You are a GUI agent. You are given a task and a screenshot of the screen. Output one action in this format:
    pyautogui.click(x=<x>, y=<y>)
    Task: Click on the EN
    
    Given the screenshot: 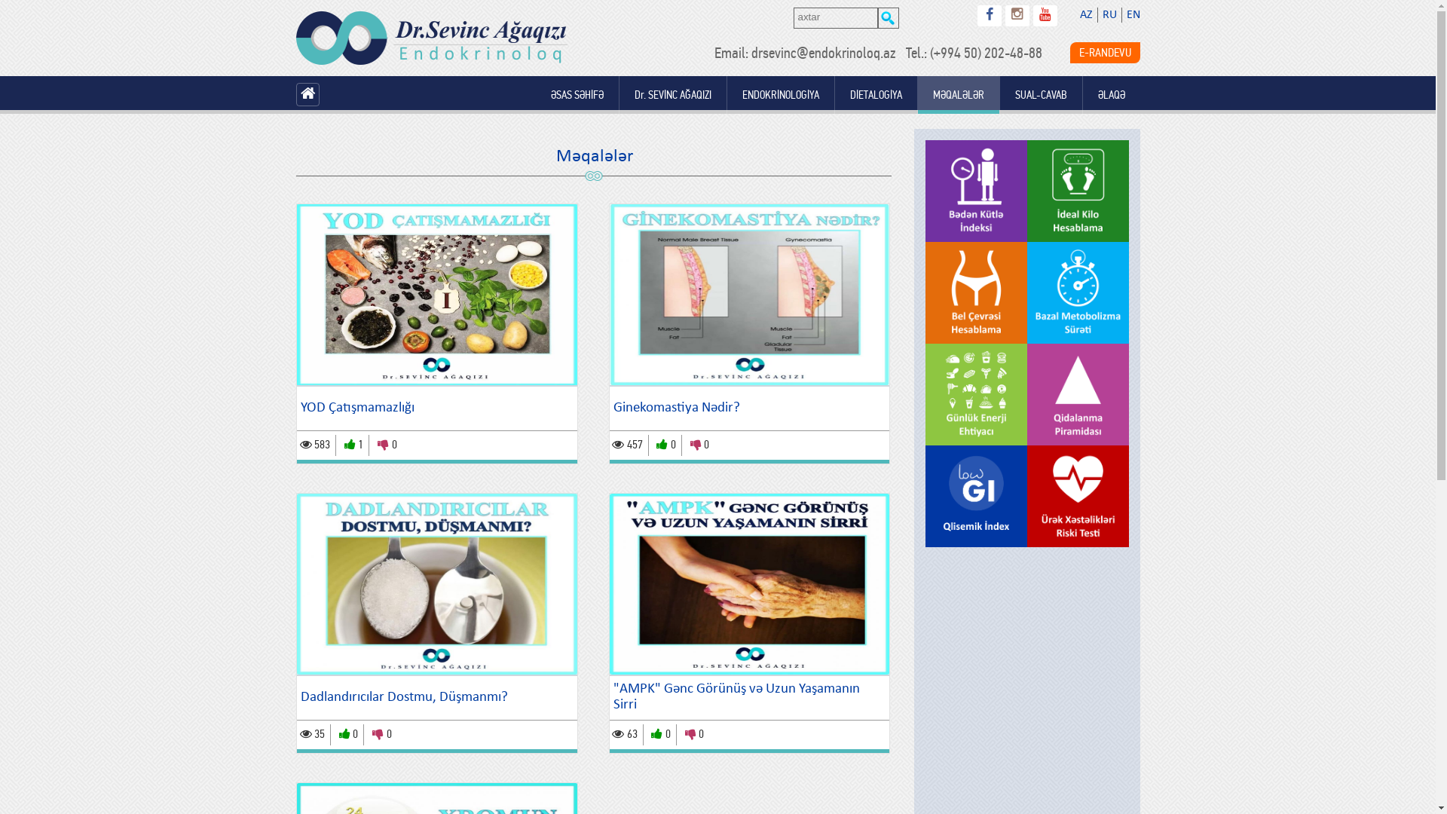 What is the action you would take?
    pyautogui.click(x=1133, y=15)
    